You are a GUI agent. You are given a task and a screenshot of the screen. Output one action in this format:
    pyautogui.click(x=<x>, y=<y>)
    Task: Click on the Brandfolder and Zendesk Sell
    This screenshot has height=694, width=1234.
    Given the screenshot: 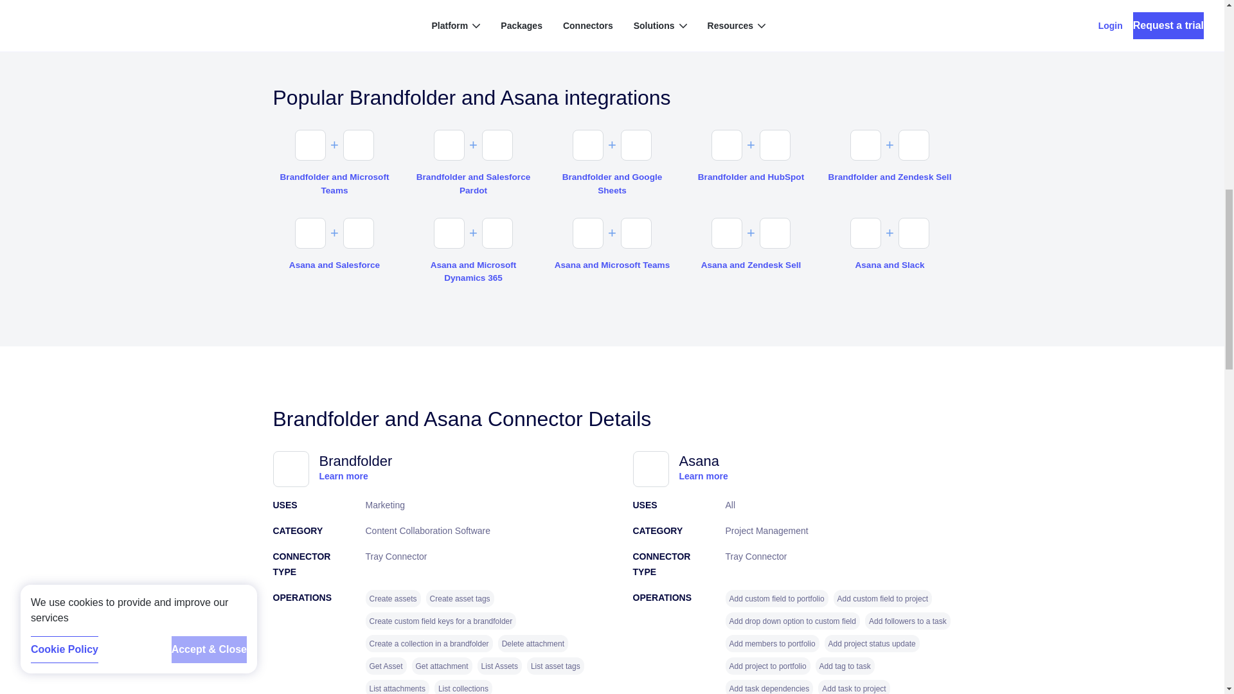 What is the action you would take?
    pyautogui.click(x=890, y=177)
    